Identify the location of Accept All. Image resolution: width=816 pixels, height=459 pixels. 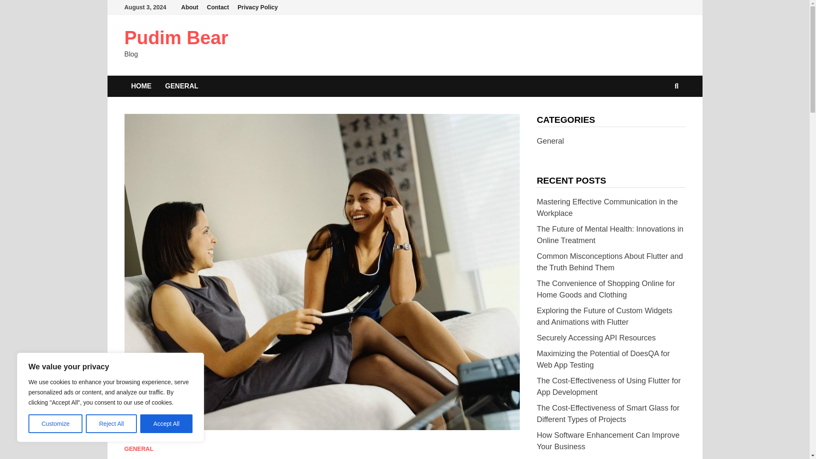
(167, 424).